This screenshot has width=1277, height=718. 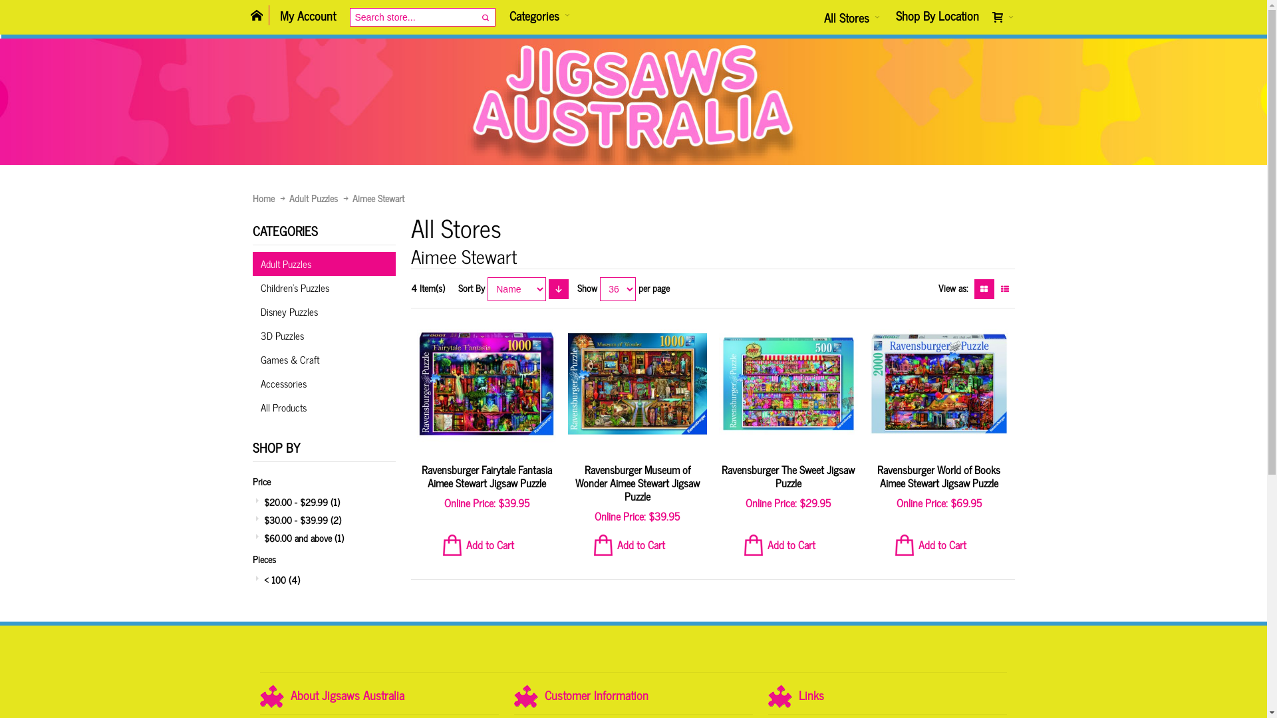 I want to click on My Account, so click(x=308, y=17).